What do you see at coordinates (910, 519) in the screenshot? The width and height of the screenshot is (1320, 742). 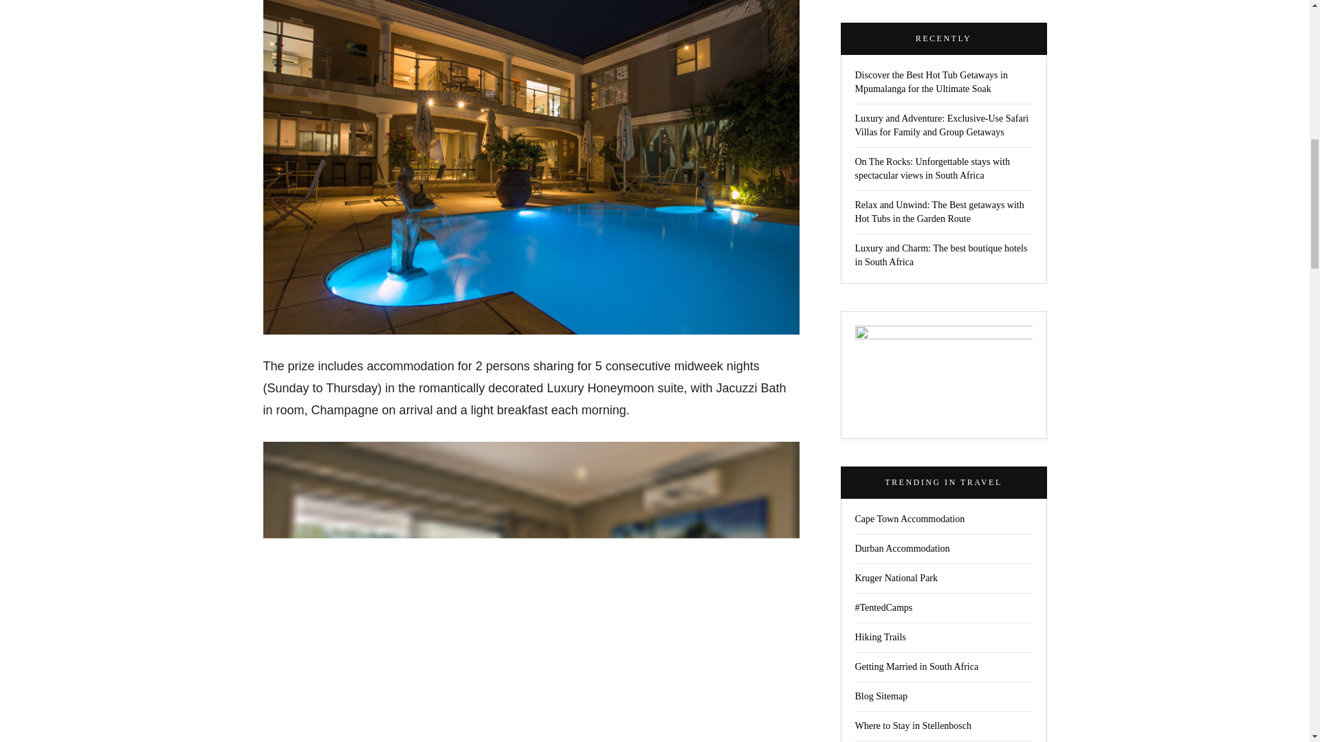 I see `Holiday Accommodation in Cape Town` at bounding box center [910, 519].